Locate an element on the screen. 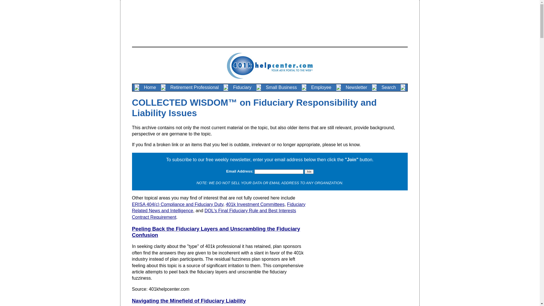     Newsletter    is located at coordinates (356, 88).